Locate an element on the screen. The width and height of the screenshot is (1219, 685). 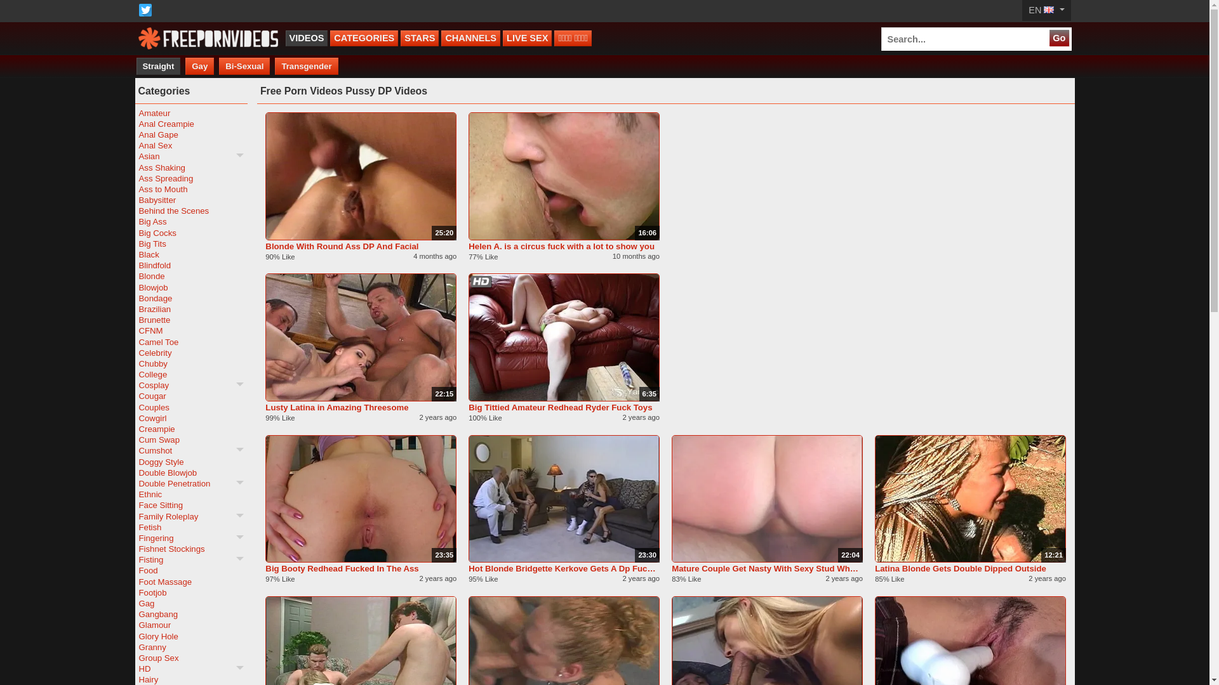
STARS is located at coordinates (420, 38).